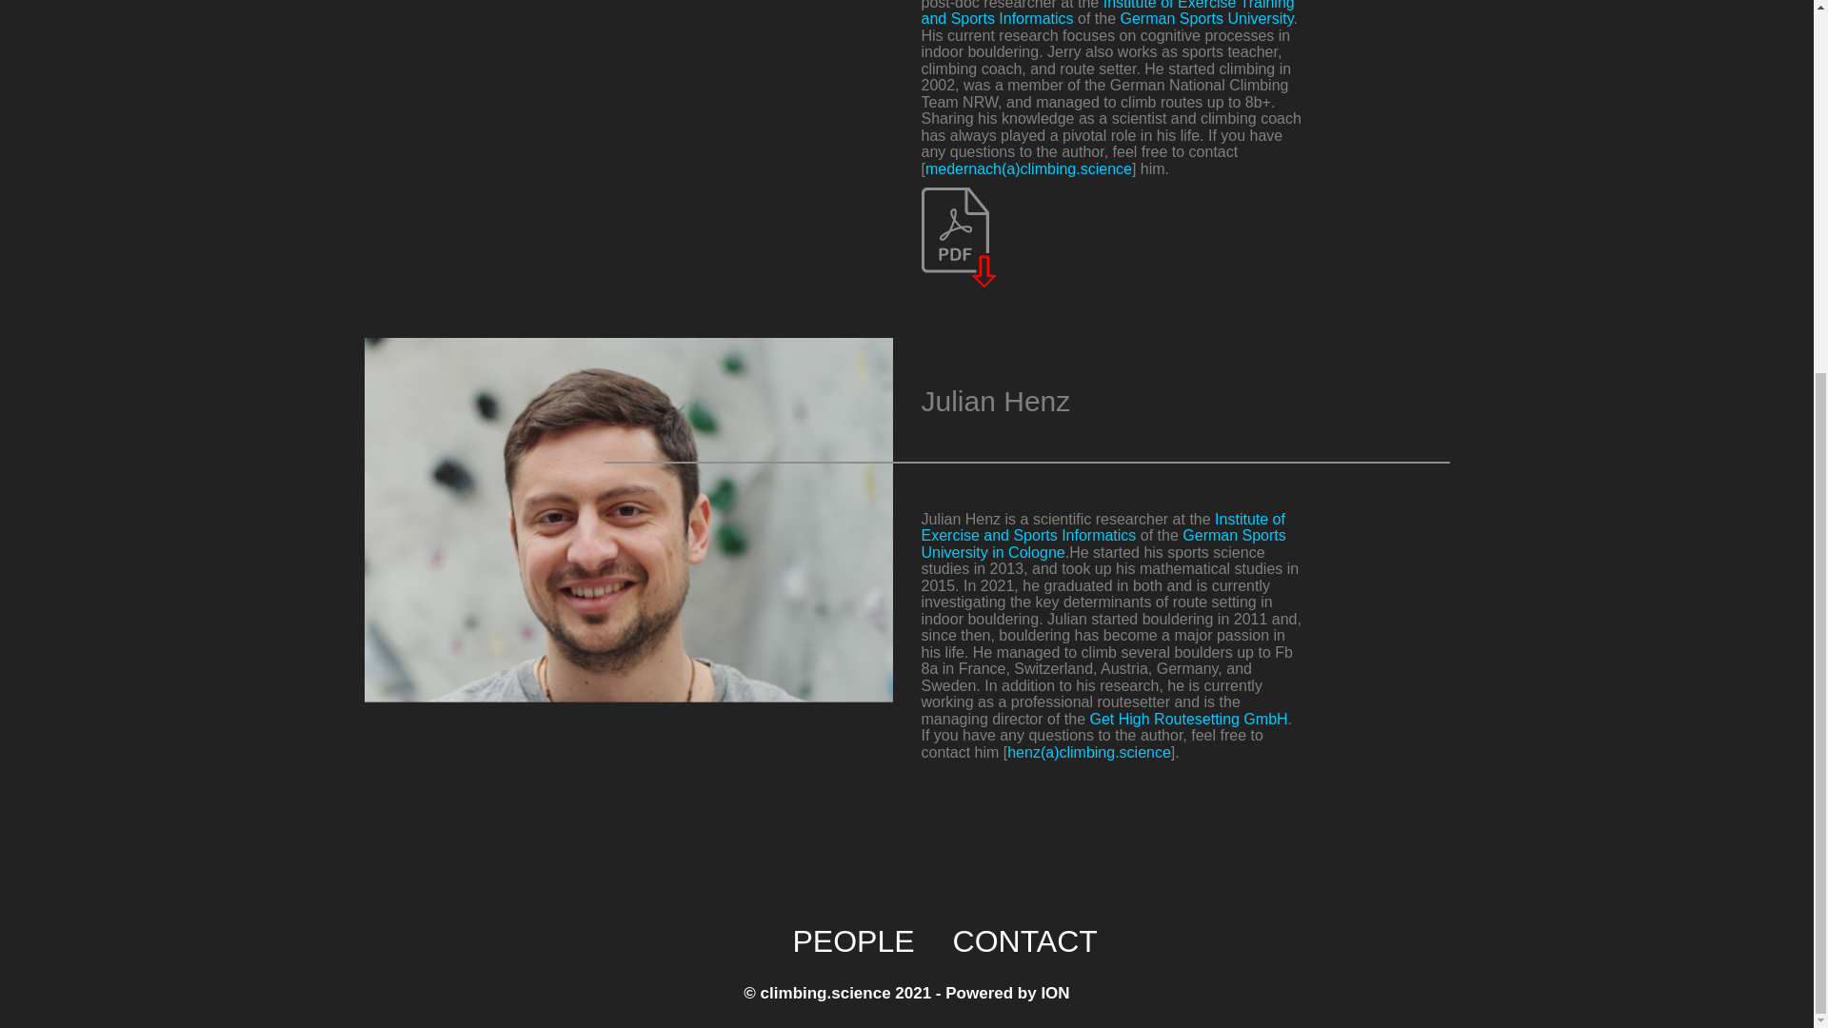 This screenshot has height=1028, width=1828. I want to click on German Sports University in Cologne, so click(1103, 544).